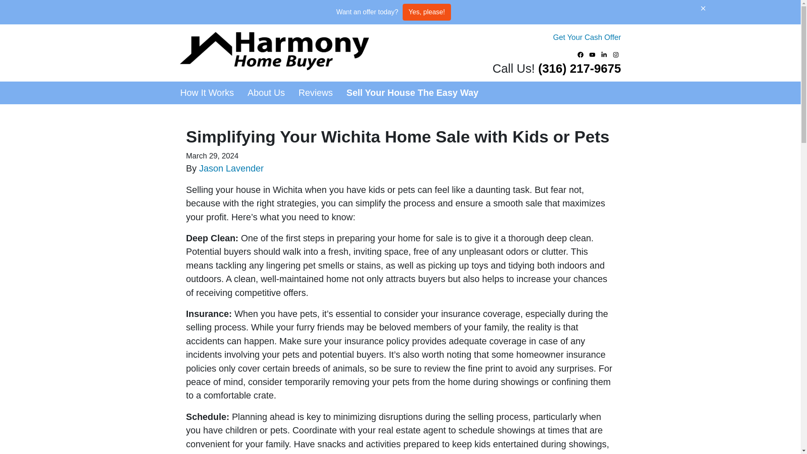  What do you see at coordinates (616, 54) in the screenshot?
I see `Instagram` at bounding box center [616, 54].